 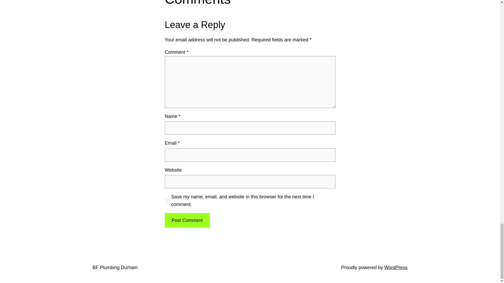 I want to click on WordPress, so click(x=396, y=267).